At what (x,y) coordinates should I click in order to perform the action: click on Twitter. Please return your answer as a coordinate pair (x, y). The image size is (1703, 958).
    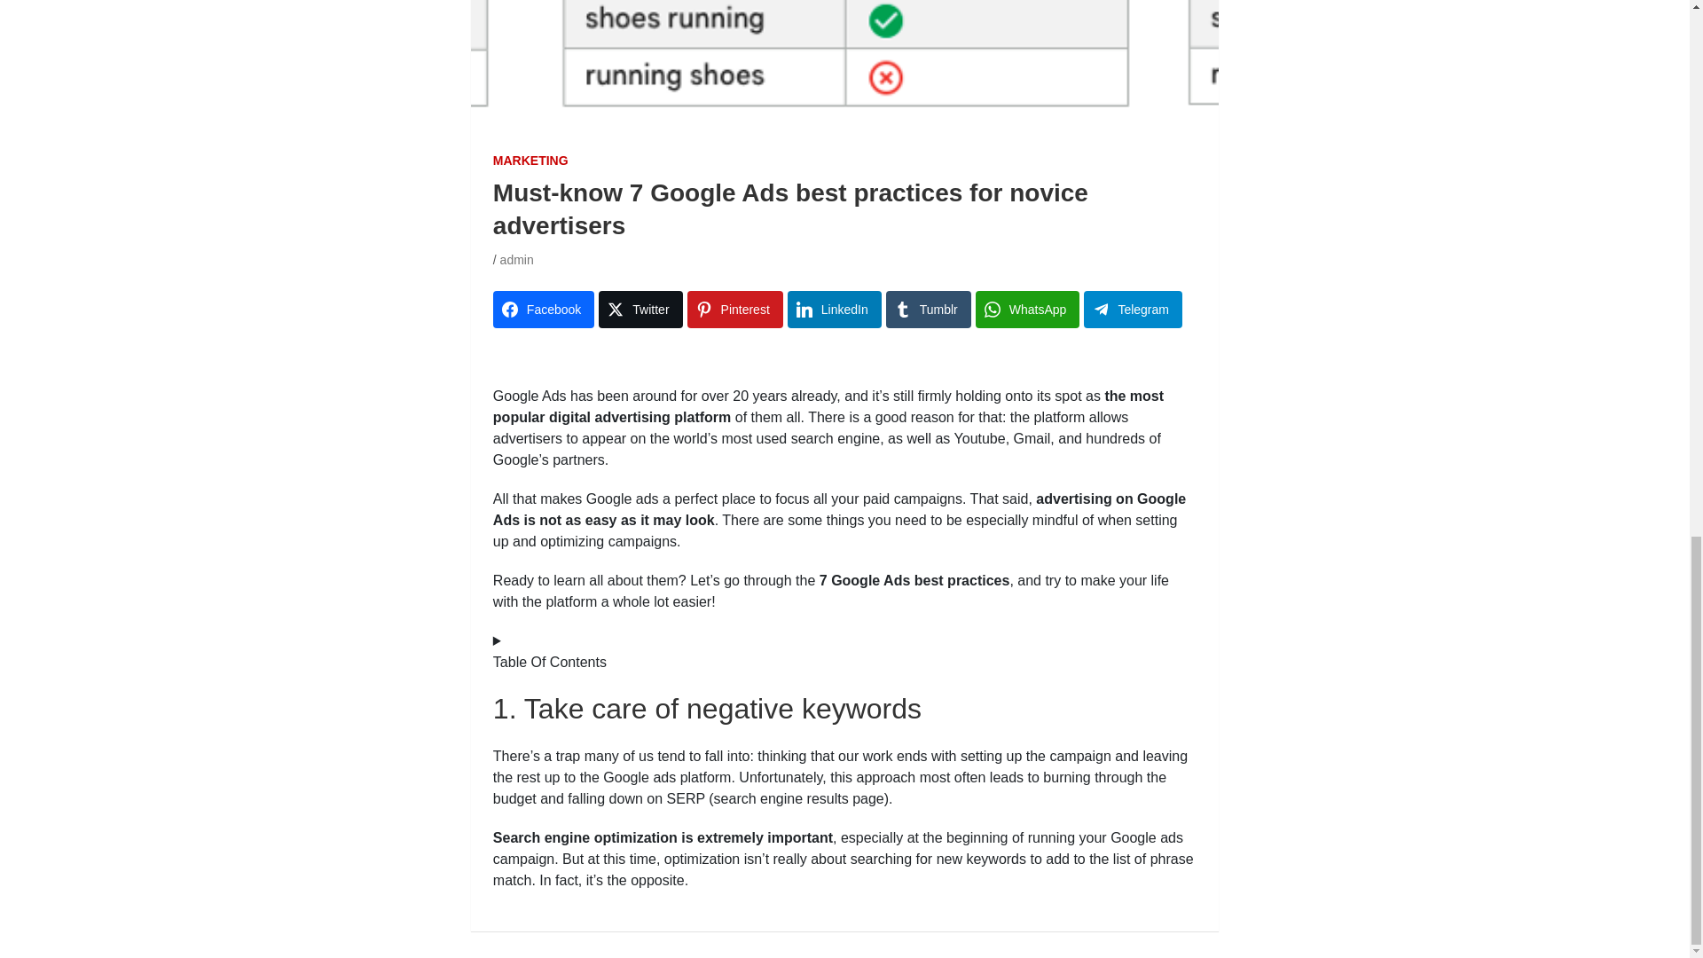
    Looking at the image, I should click on (640, 310).